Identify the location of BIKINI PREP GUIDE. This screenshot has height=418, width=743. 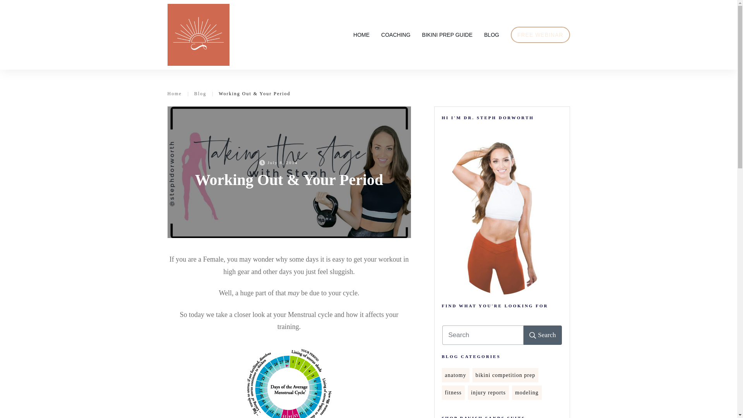
(447, 34).